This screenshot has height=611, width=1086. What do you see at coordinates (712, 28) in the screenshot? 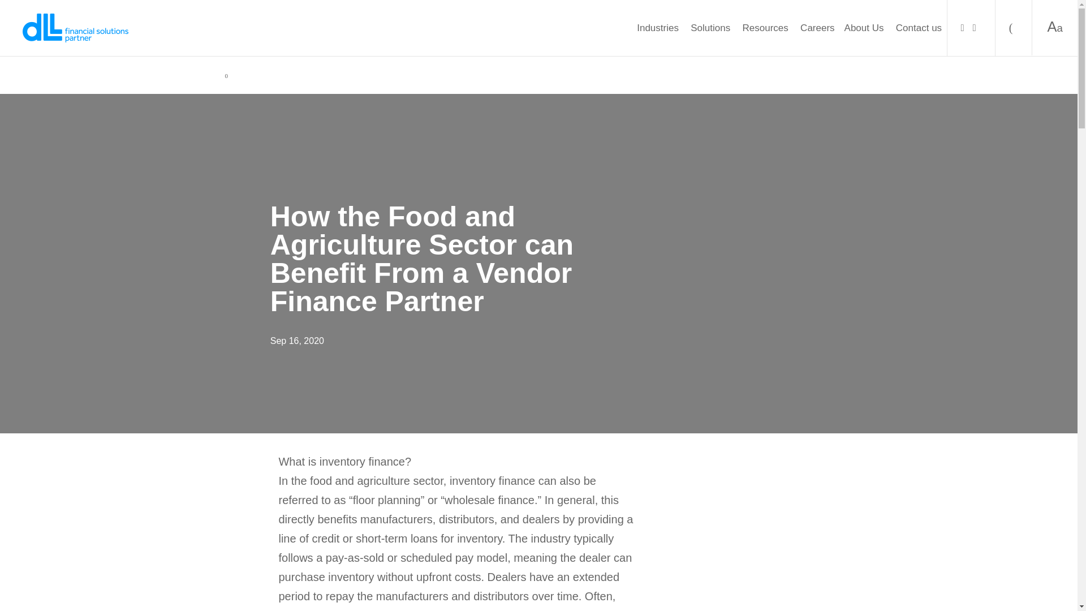
I see `Solutions` at bounding box center [712, 28].